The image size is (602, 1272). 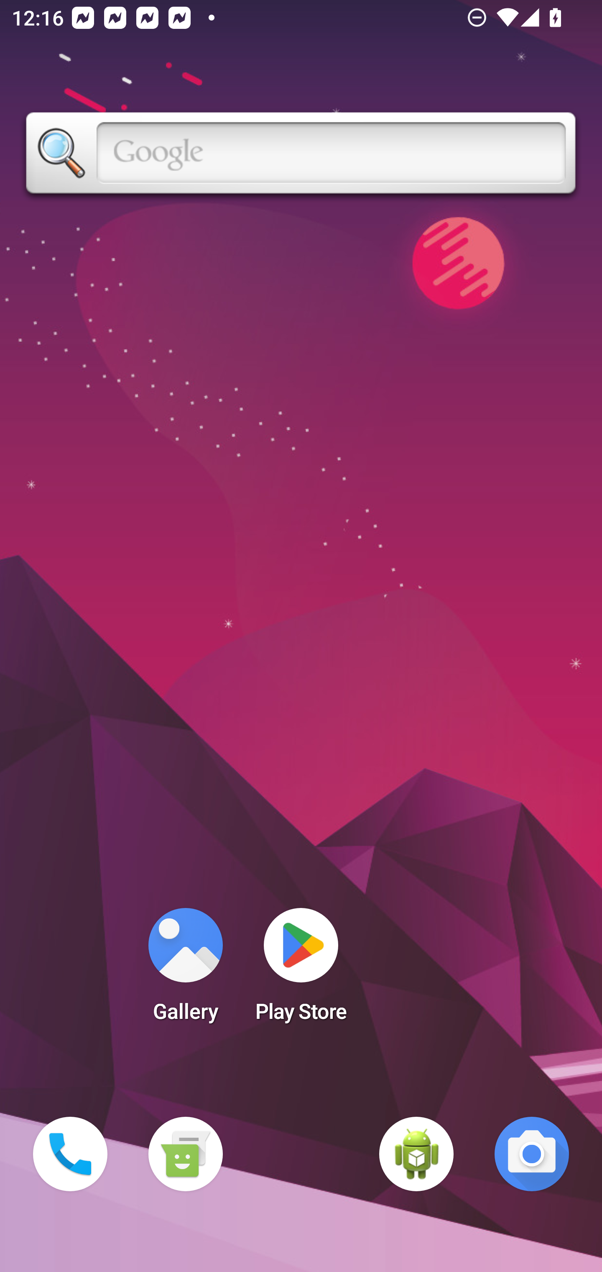 I want to click on WebView Browser Tester, so click(x=416, y=1154).